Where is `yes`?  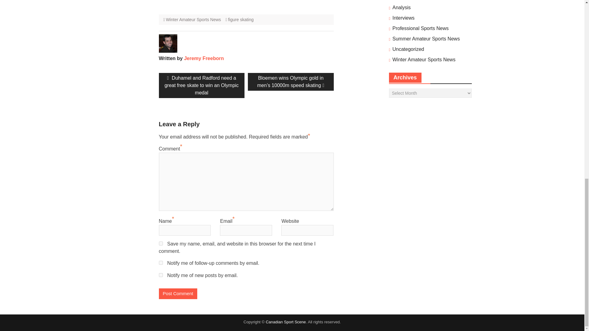
yes is located at coordinates (161, 243).